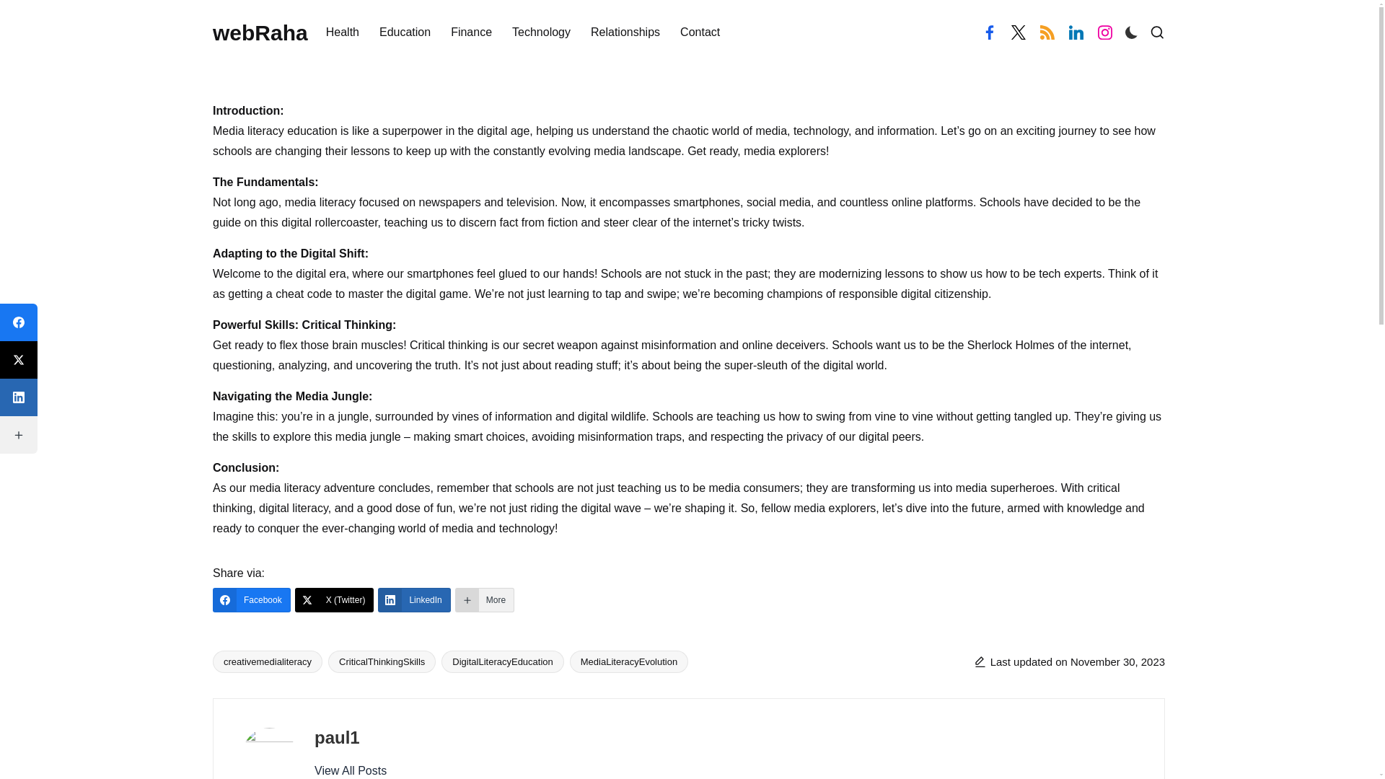  I want to click on CriticalThinkingSkills, so click(382, 661).